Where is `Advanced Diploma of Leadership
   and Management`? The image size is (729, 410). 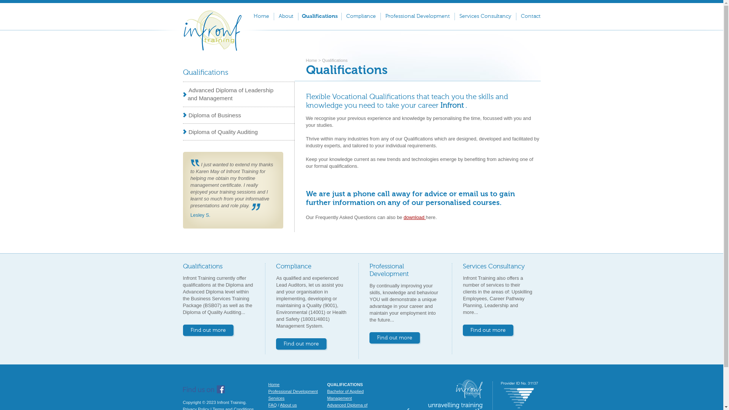 Advanced Diploma of Leadership
   and Management is located at coordinates (239, 94).